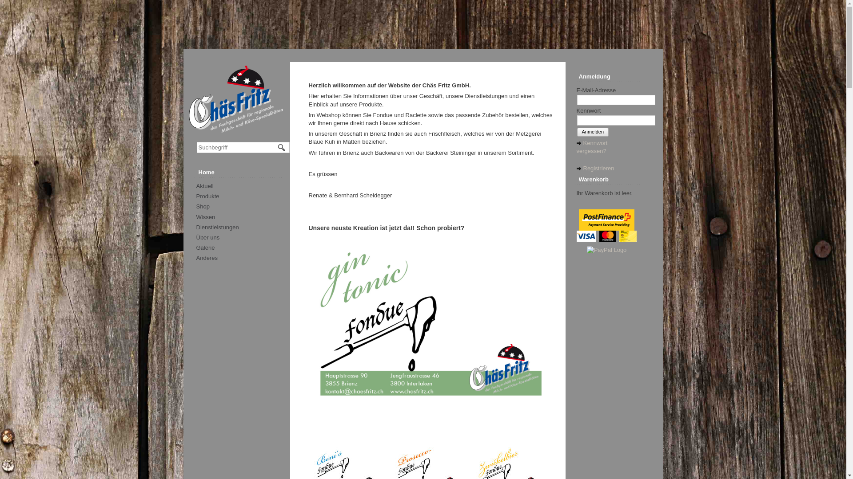  What do you see at coordinates (206, 247) in the screenshot?
I see `Galerie` at bounding box center [206, 247].